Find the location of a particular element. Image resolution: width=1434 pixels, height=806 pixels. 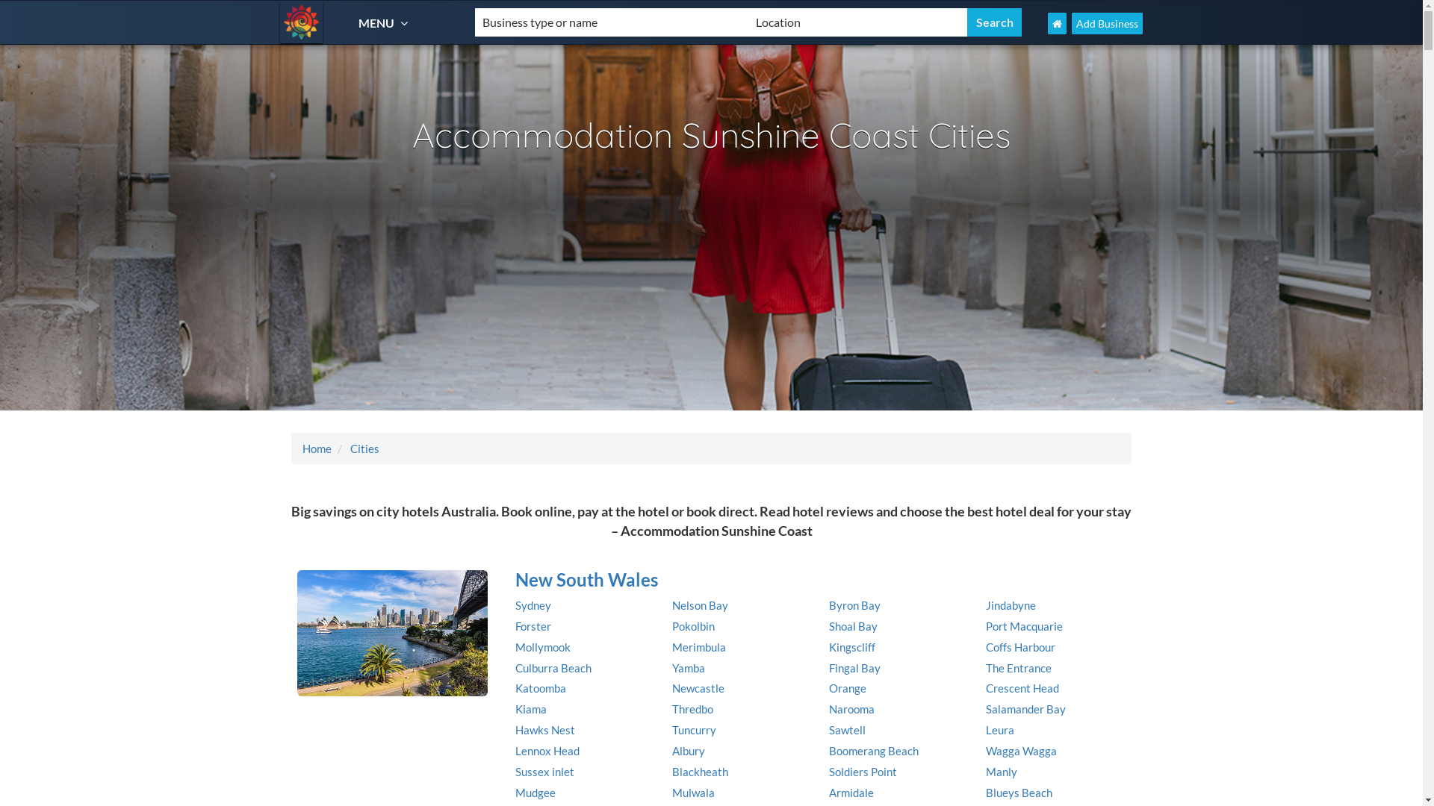

Merimbula is located at coordinates (699, 647).